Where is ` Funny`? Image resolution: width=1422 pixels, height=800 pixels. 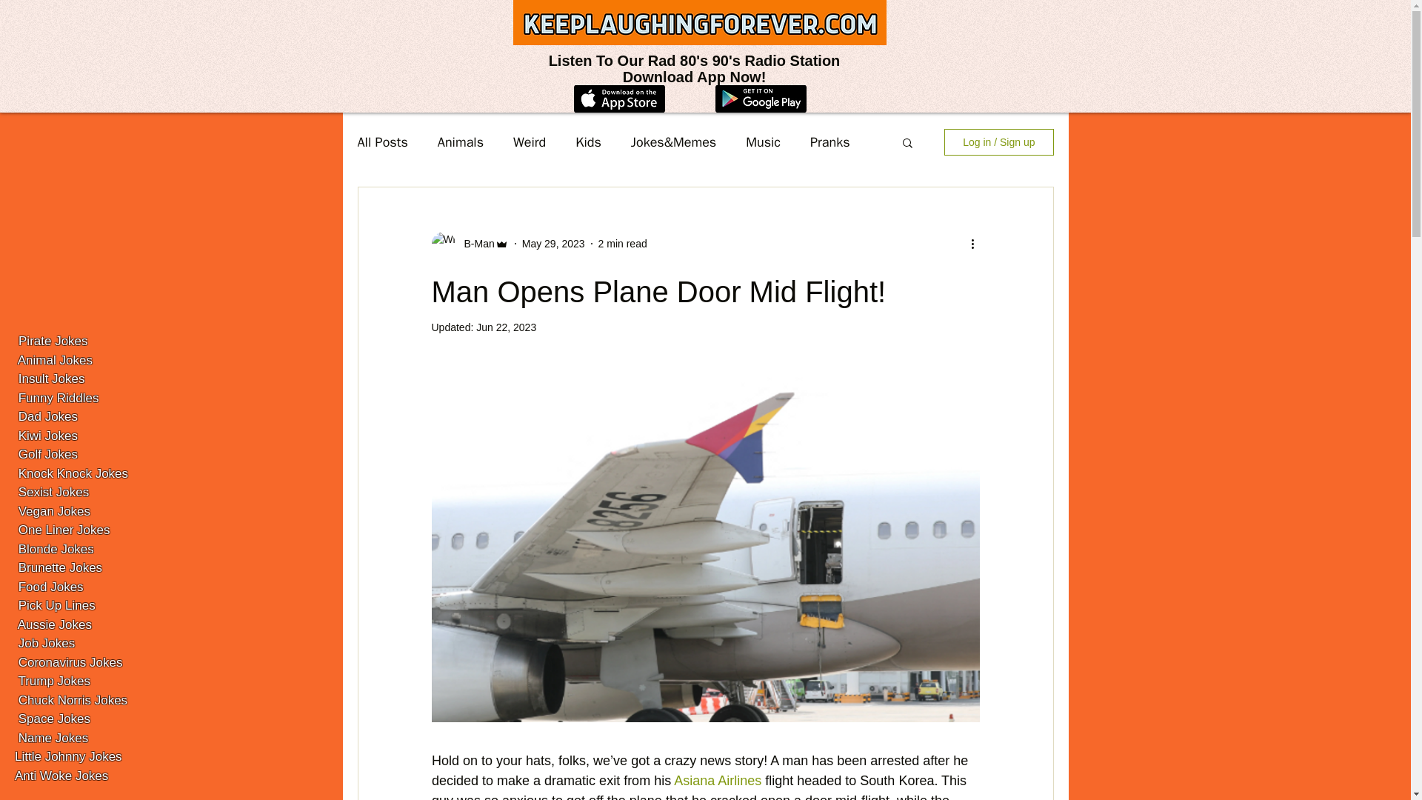
 Funny is located at coordinates (34, 398).